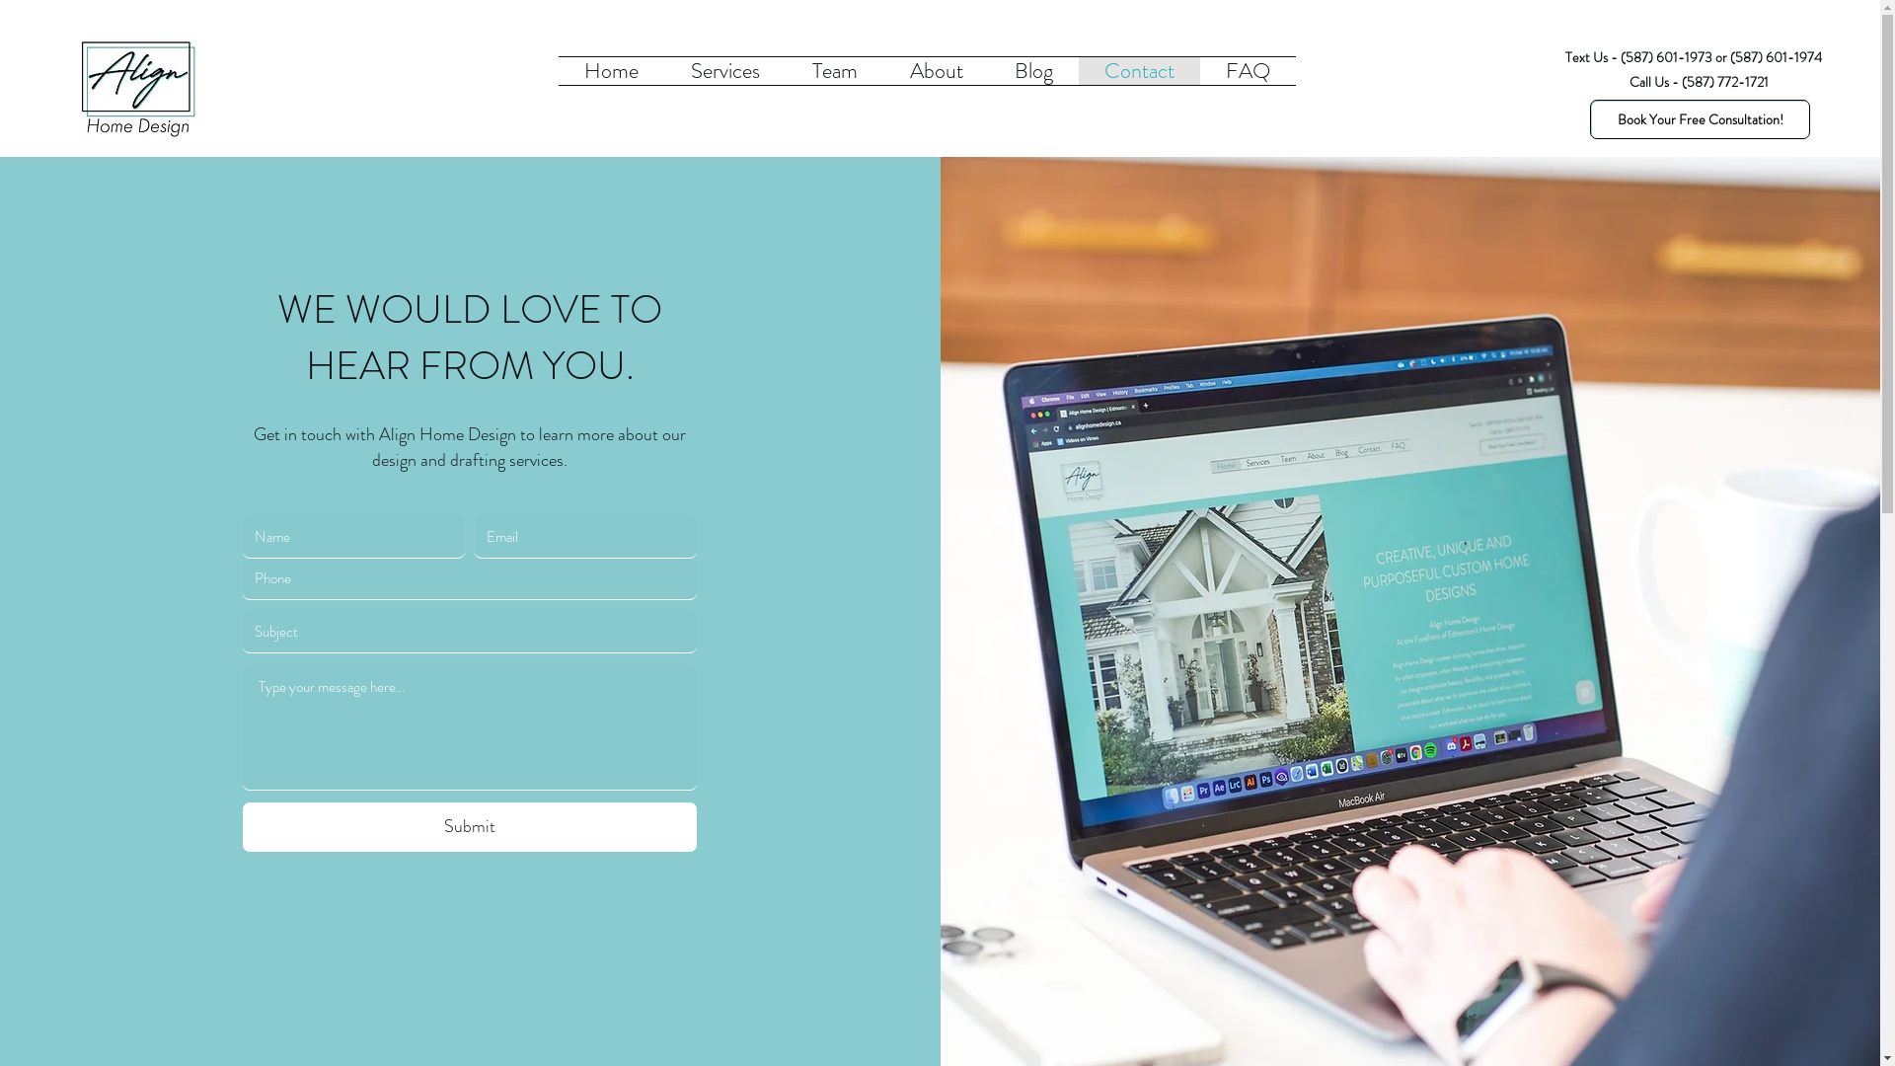 Image resolution: width=1895 pixels, height=1066 pixels. I want to click on Team, so click(835, 71).